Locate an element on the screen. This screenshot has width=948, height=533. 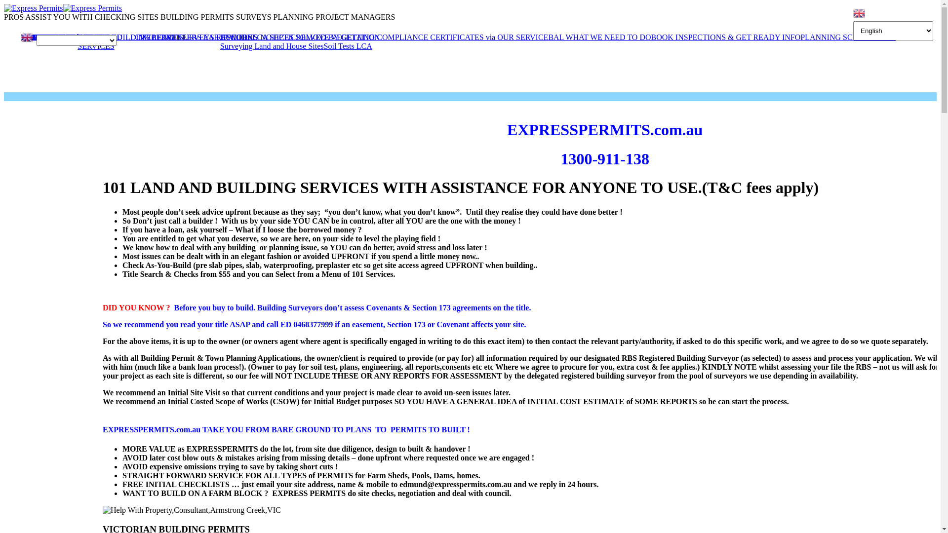
PLANNING SCHEMES PDF is located at coordinates (848, 38).